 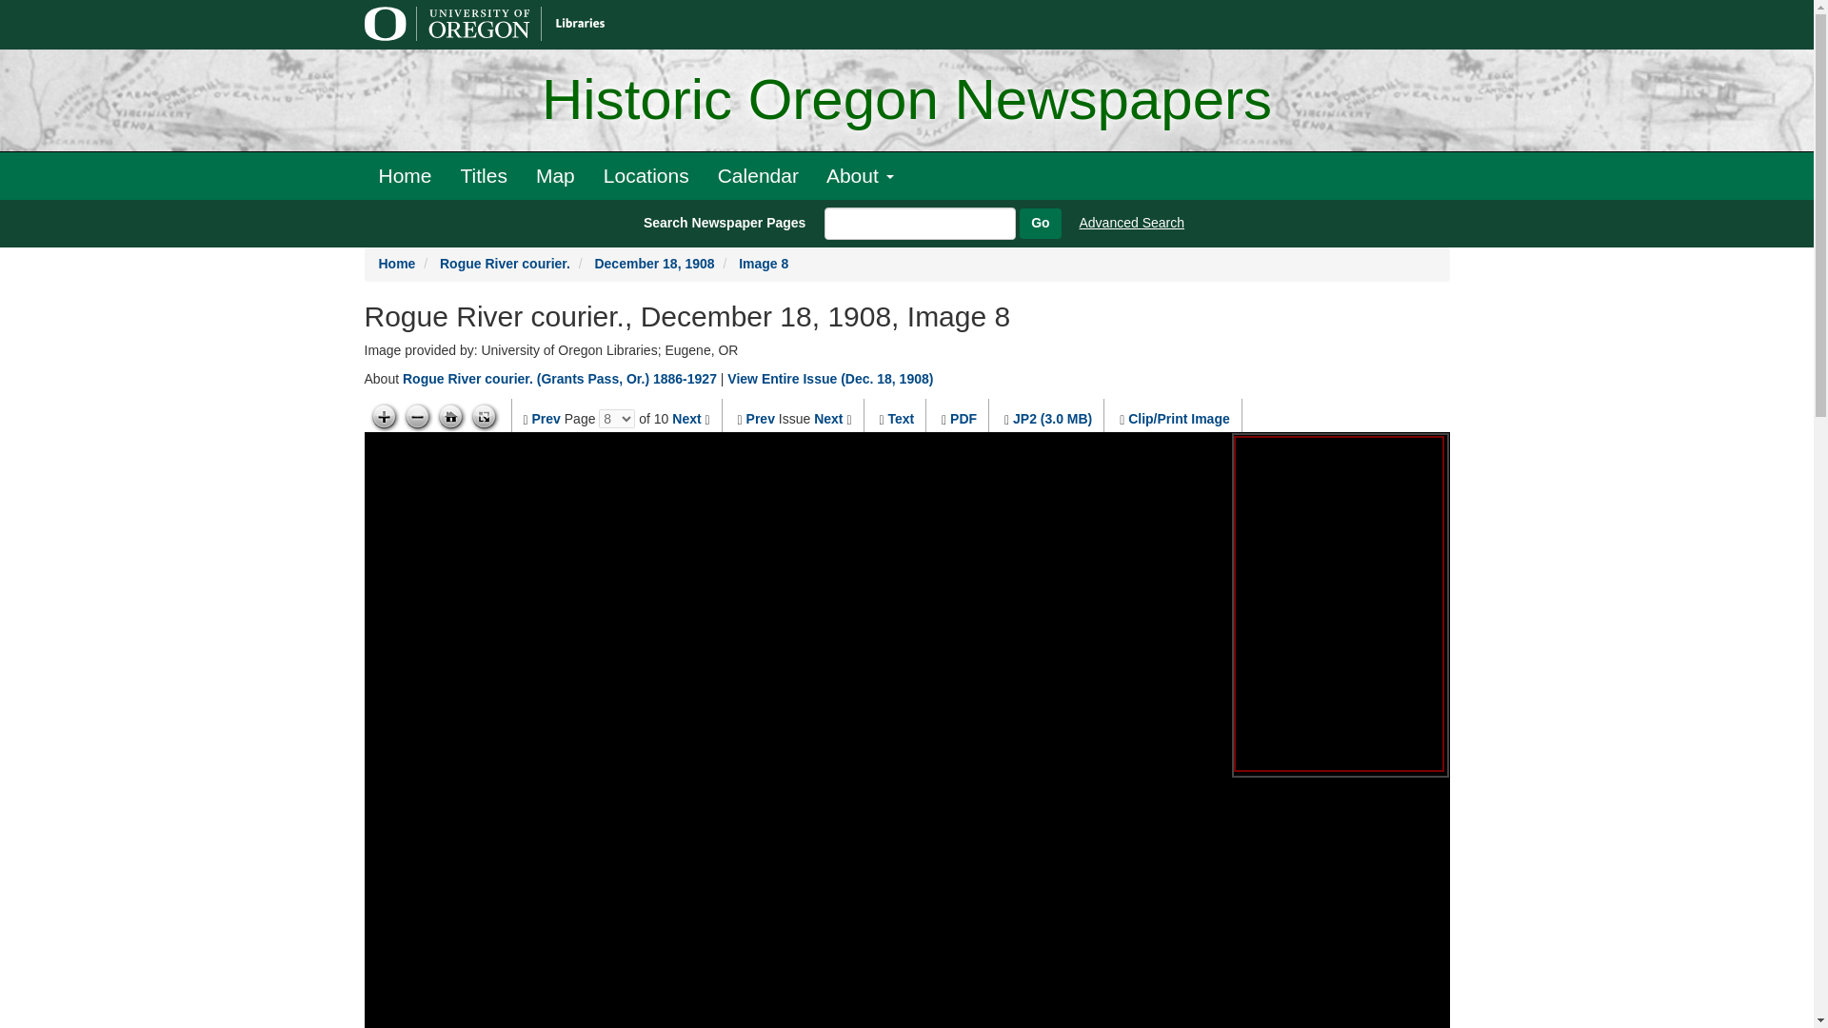 What do you see at coordinates (1040, 223) in the screenshot?
I see `Go` at bounding box center [1040, 223].